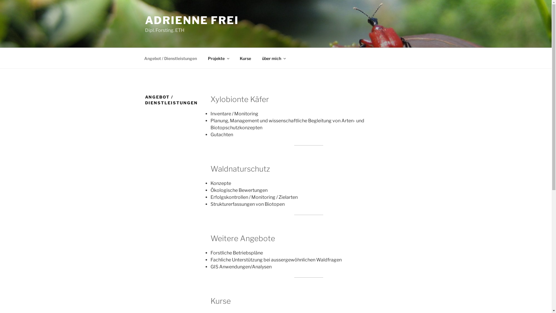 Image resolution: width=556 pixels, height=313 pixels. I want to click on Projekte, so click(218, 58).